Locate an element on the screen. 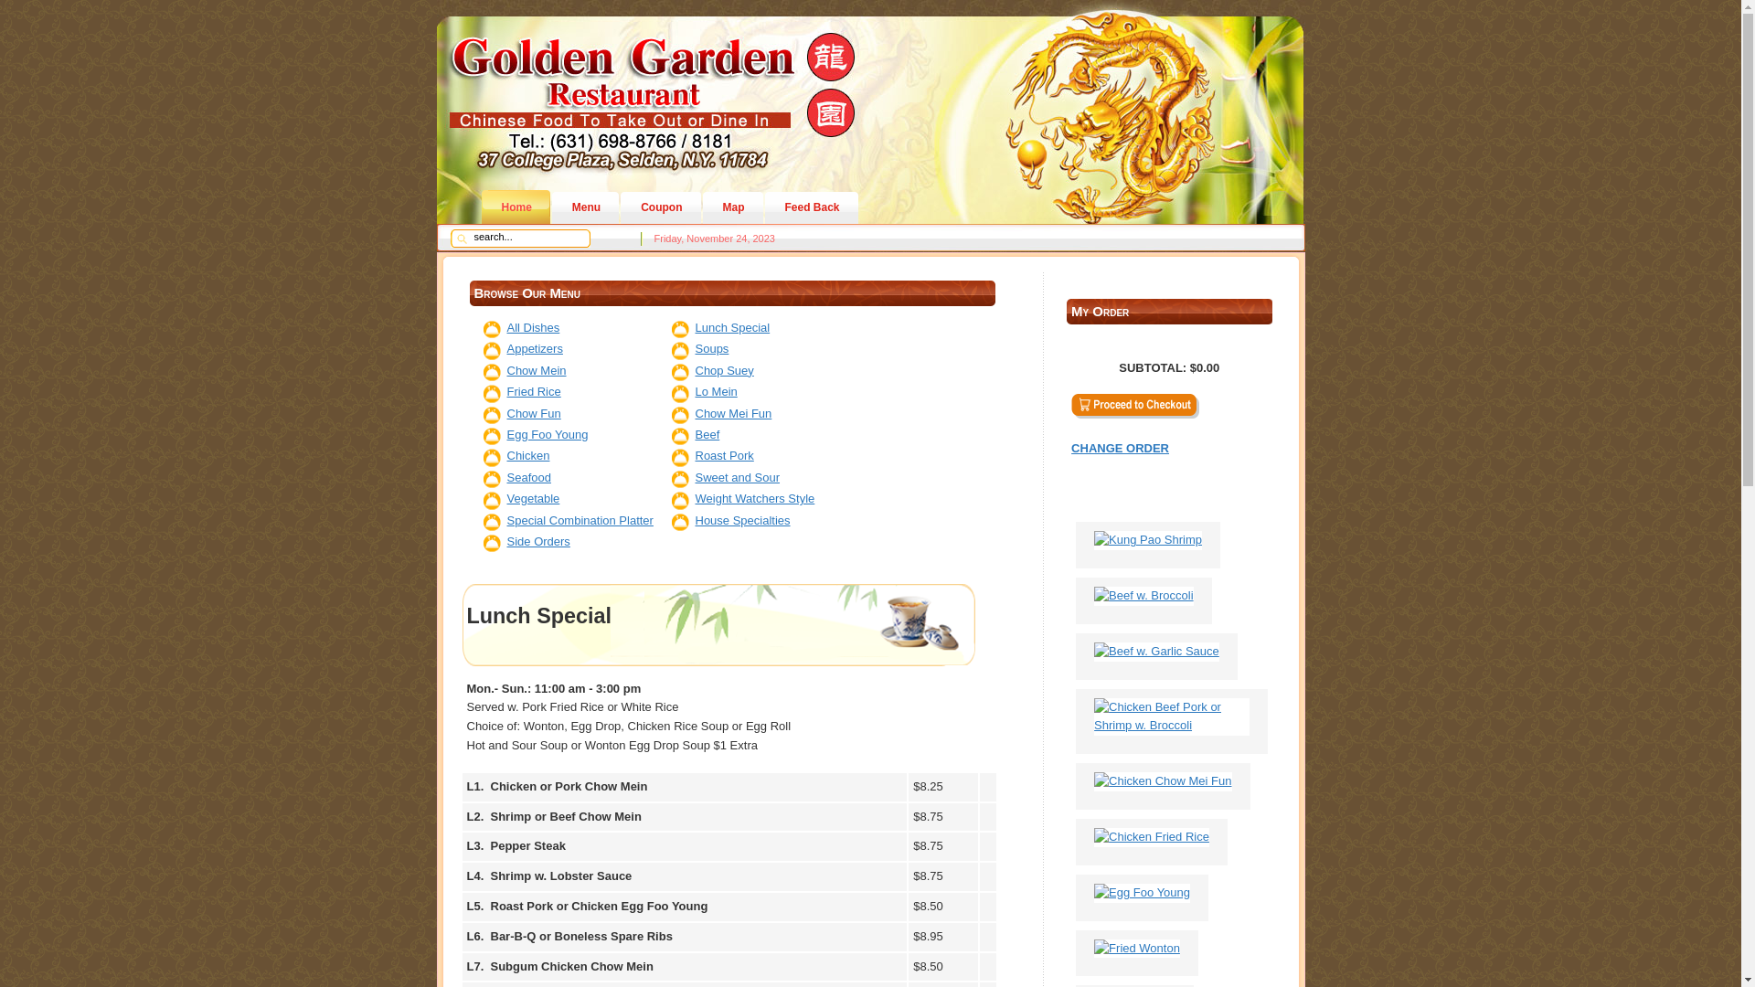  Chicken Chow Mei Fun is located at coordinates (1175, 809).